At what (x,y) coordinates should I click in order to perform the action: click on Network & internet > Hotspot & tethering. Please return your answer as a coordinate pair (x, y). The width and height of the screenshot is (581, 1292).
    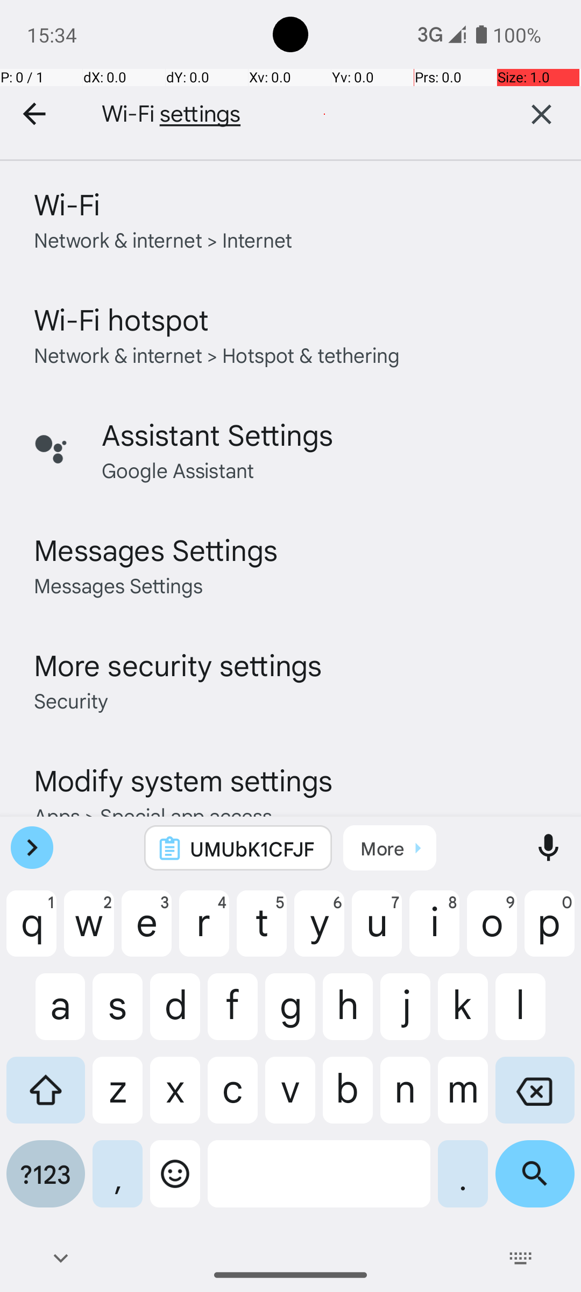
    Looking at the image, I should click on (217, 354).